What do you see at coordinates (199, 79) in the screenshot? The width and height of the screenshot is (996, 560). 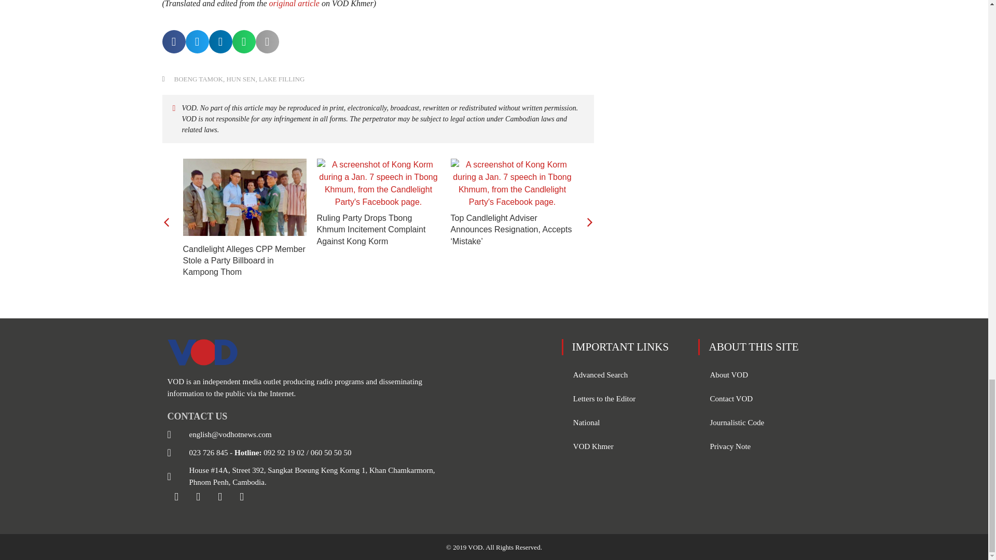 I see `BOENG TAMOK` at bounding box center [199, 79].